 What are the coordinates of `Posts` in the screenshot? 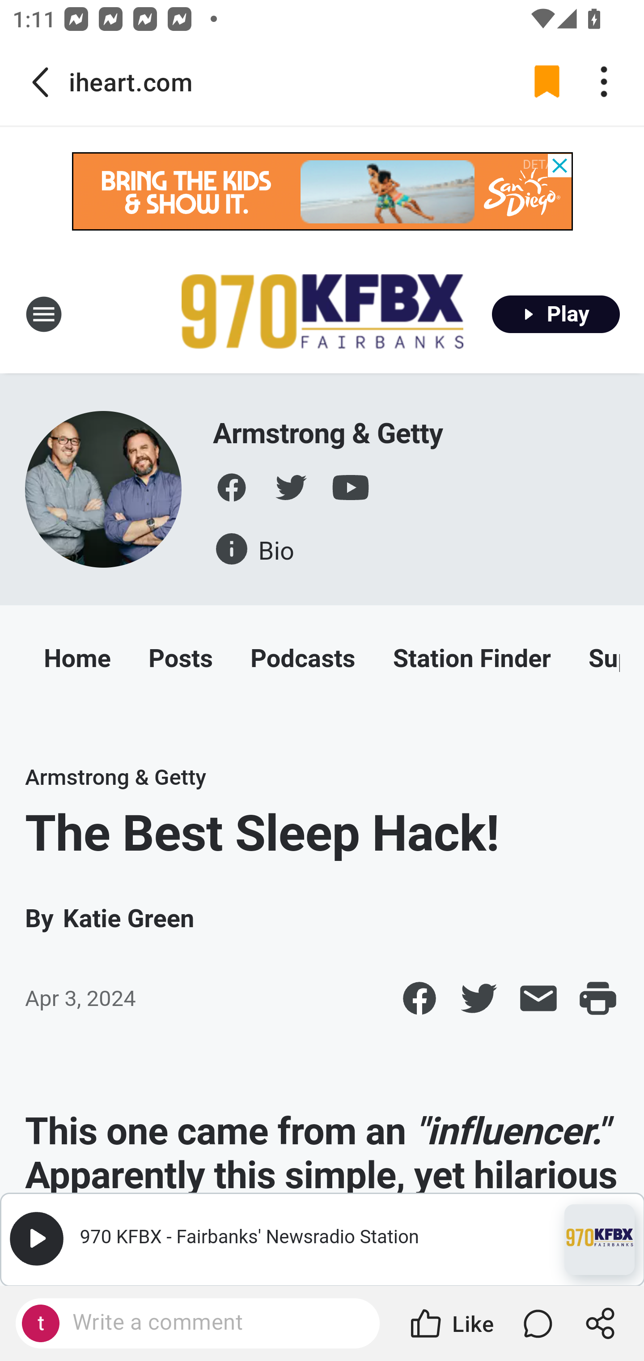 It's located at (180, 661).